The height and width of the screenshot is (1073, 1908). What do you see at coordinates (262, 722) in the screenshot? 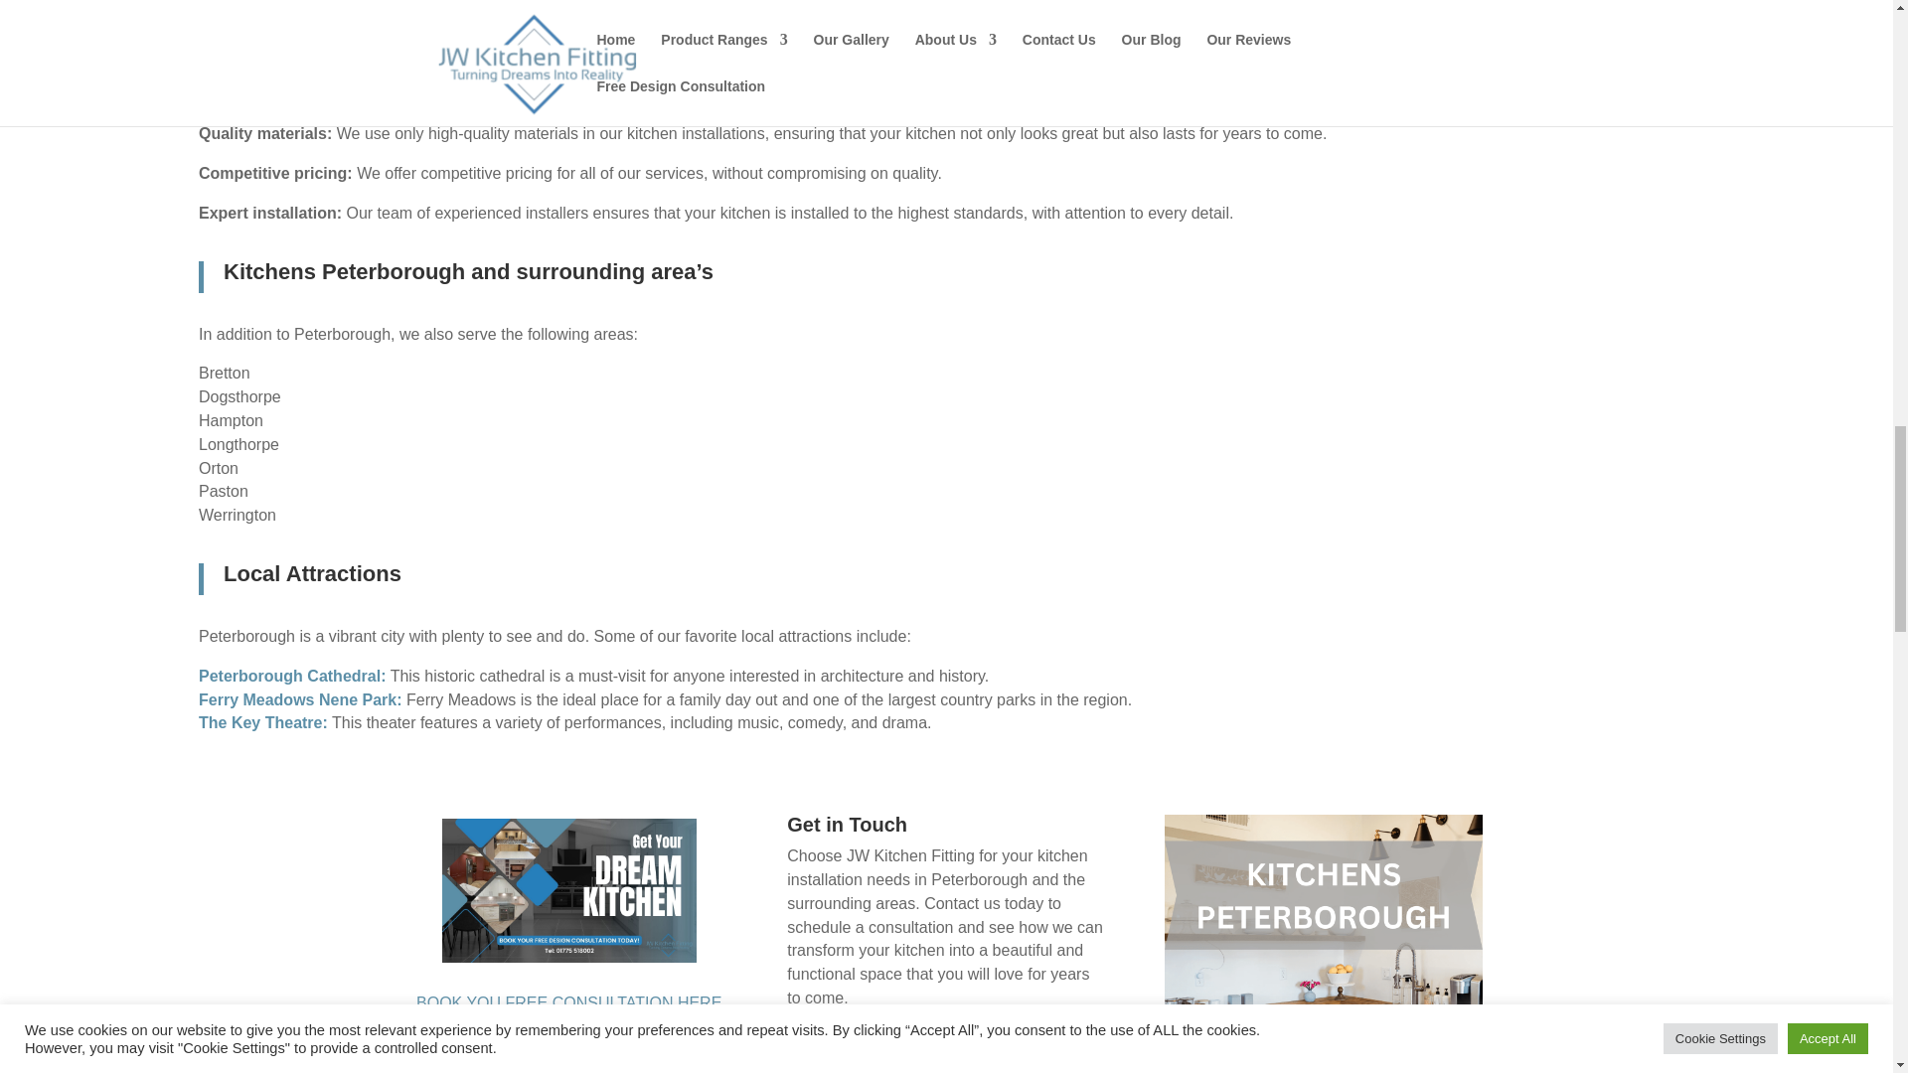
I see `The Key Theatre:` at bounding box center [262, 722].